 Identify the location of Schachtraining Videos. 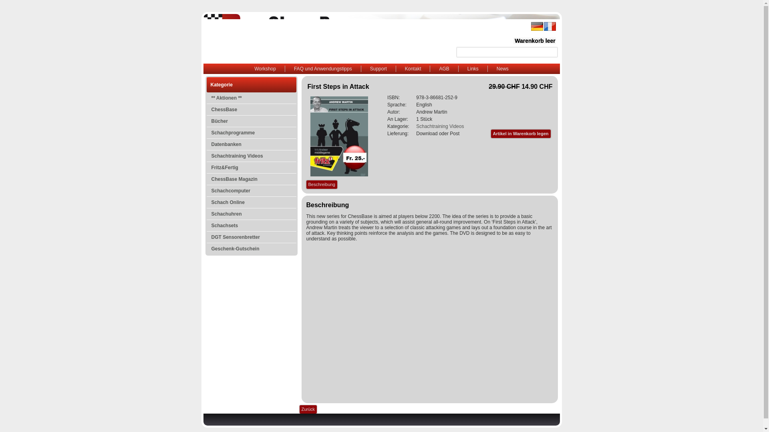
(252, 156).